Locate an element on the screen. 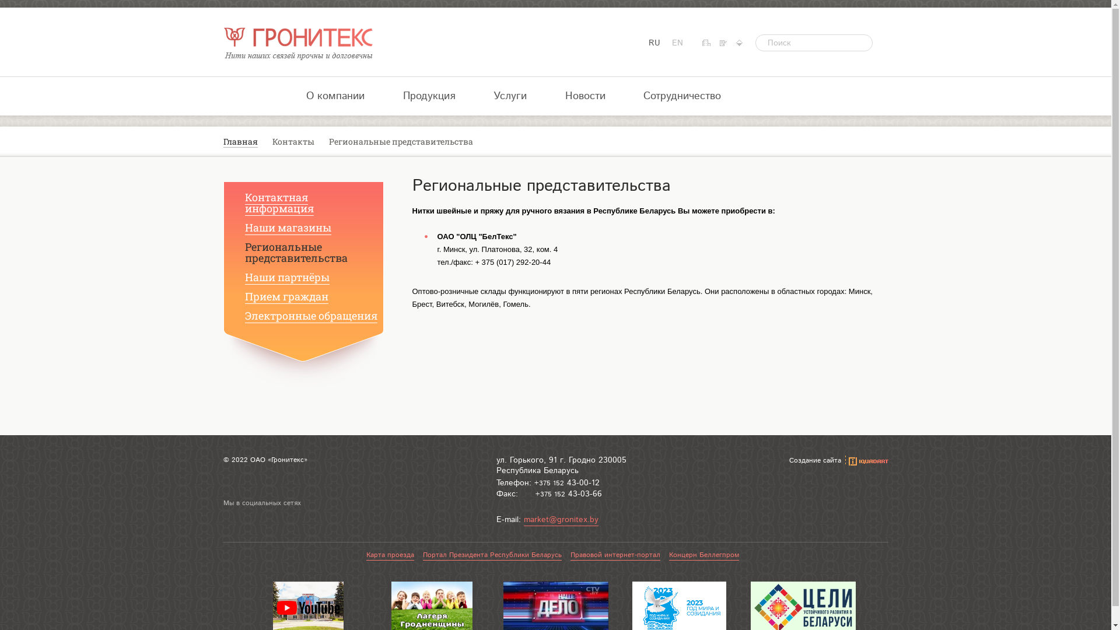  market@gronitex.by is located at coordinates (561, 520).